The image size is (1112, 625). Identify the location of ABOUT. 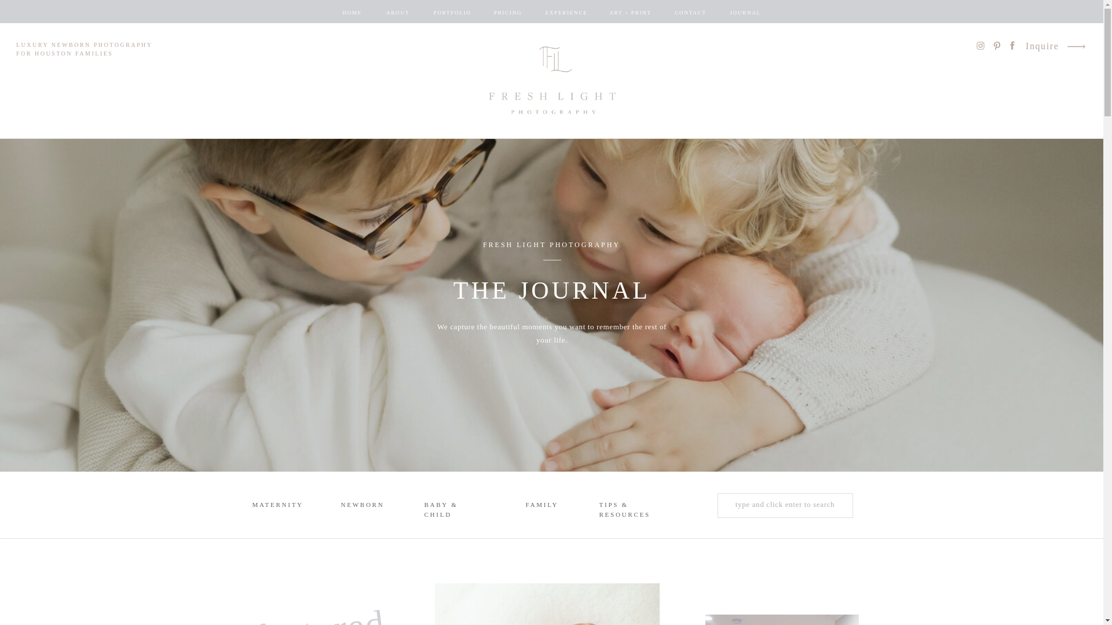
(397, 13).